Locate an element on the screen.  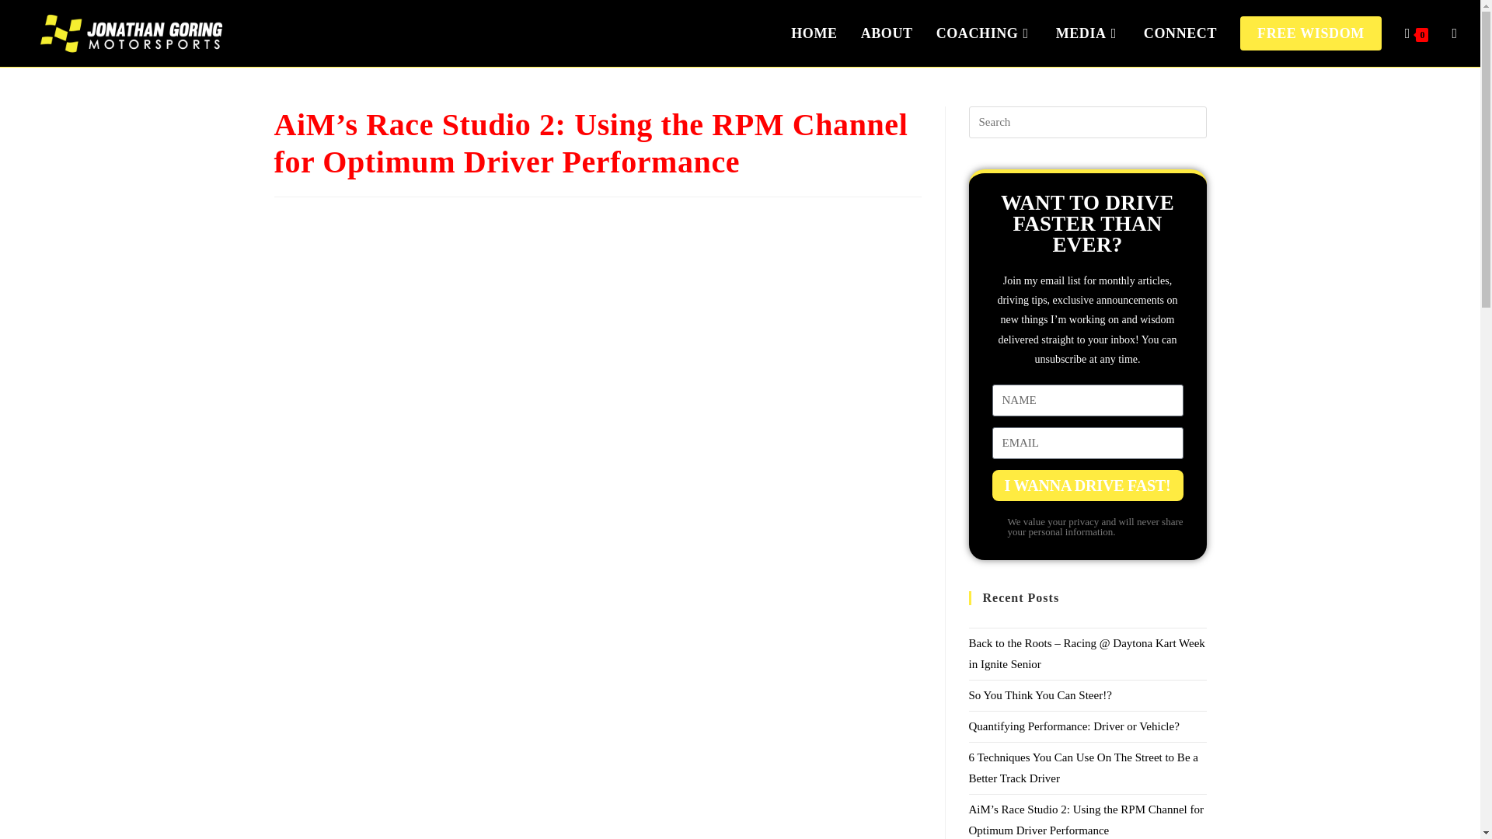
HOME is located at coordinates (814, 33).